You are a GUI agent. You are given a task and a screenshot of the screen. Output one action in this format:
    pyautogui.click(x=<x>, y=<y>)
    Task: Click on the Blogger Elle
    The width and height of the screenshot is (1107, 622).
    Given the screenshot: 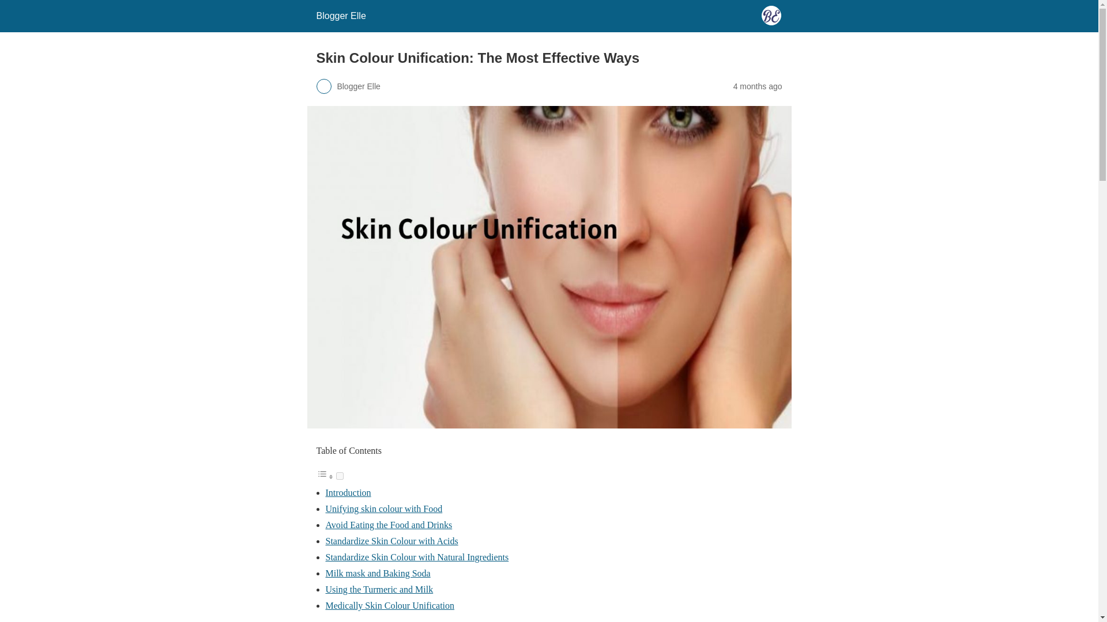 What is the action you would take?
    pyautogui.click(x=340, y=16)
    